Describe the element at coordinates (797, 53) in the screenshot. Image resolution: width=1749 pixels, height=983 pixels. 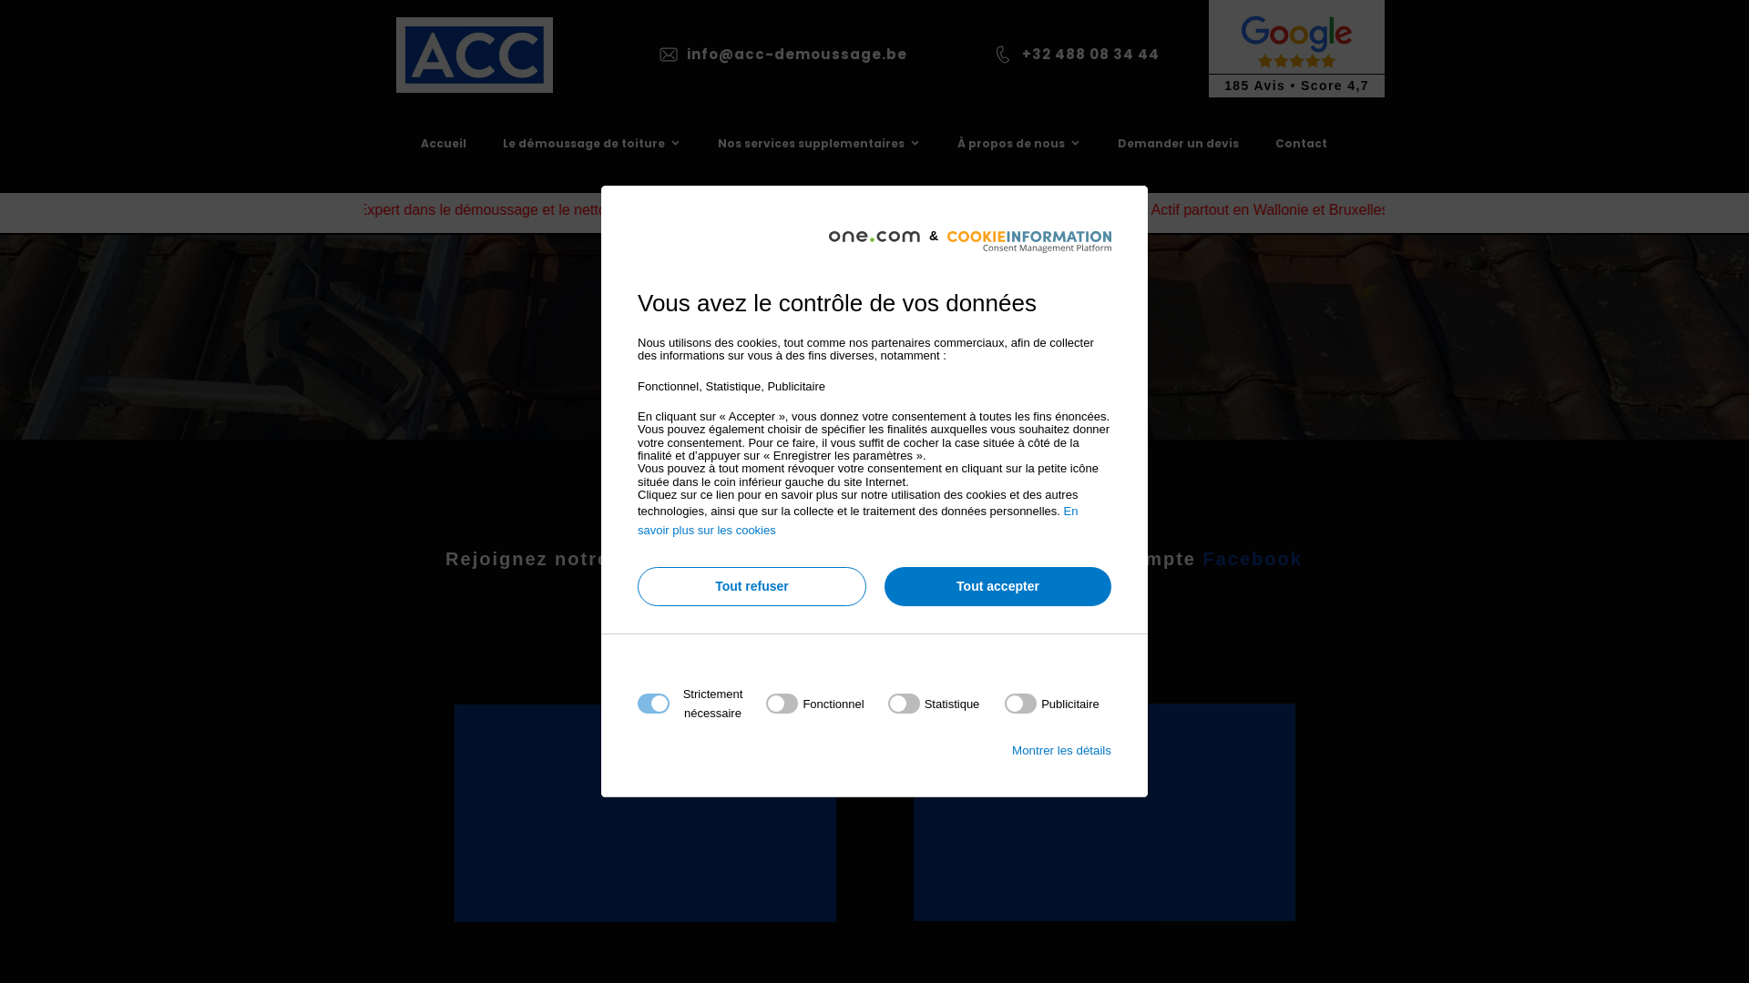
I see `info@acc-demoussage.be` at that location.